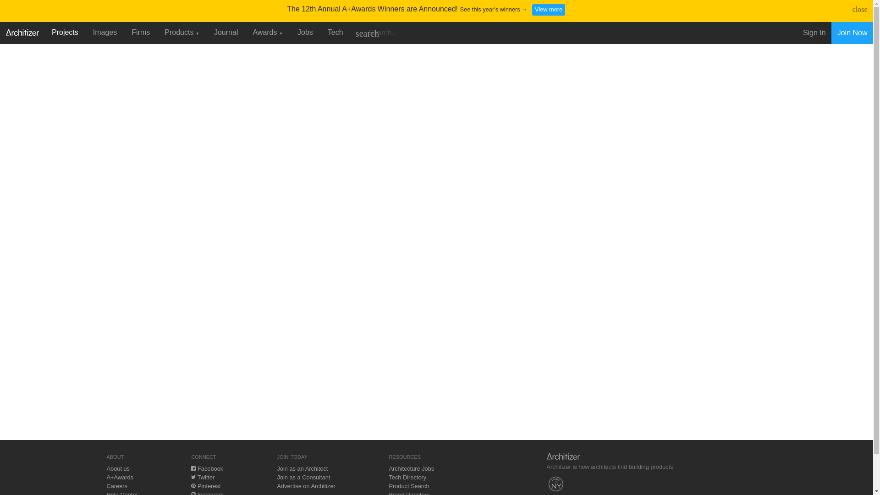  Describe the element at coordinates (104, 32) in the screenshot. I see `Images` at that location.